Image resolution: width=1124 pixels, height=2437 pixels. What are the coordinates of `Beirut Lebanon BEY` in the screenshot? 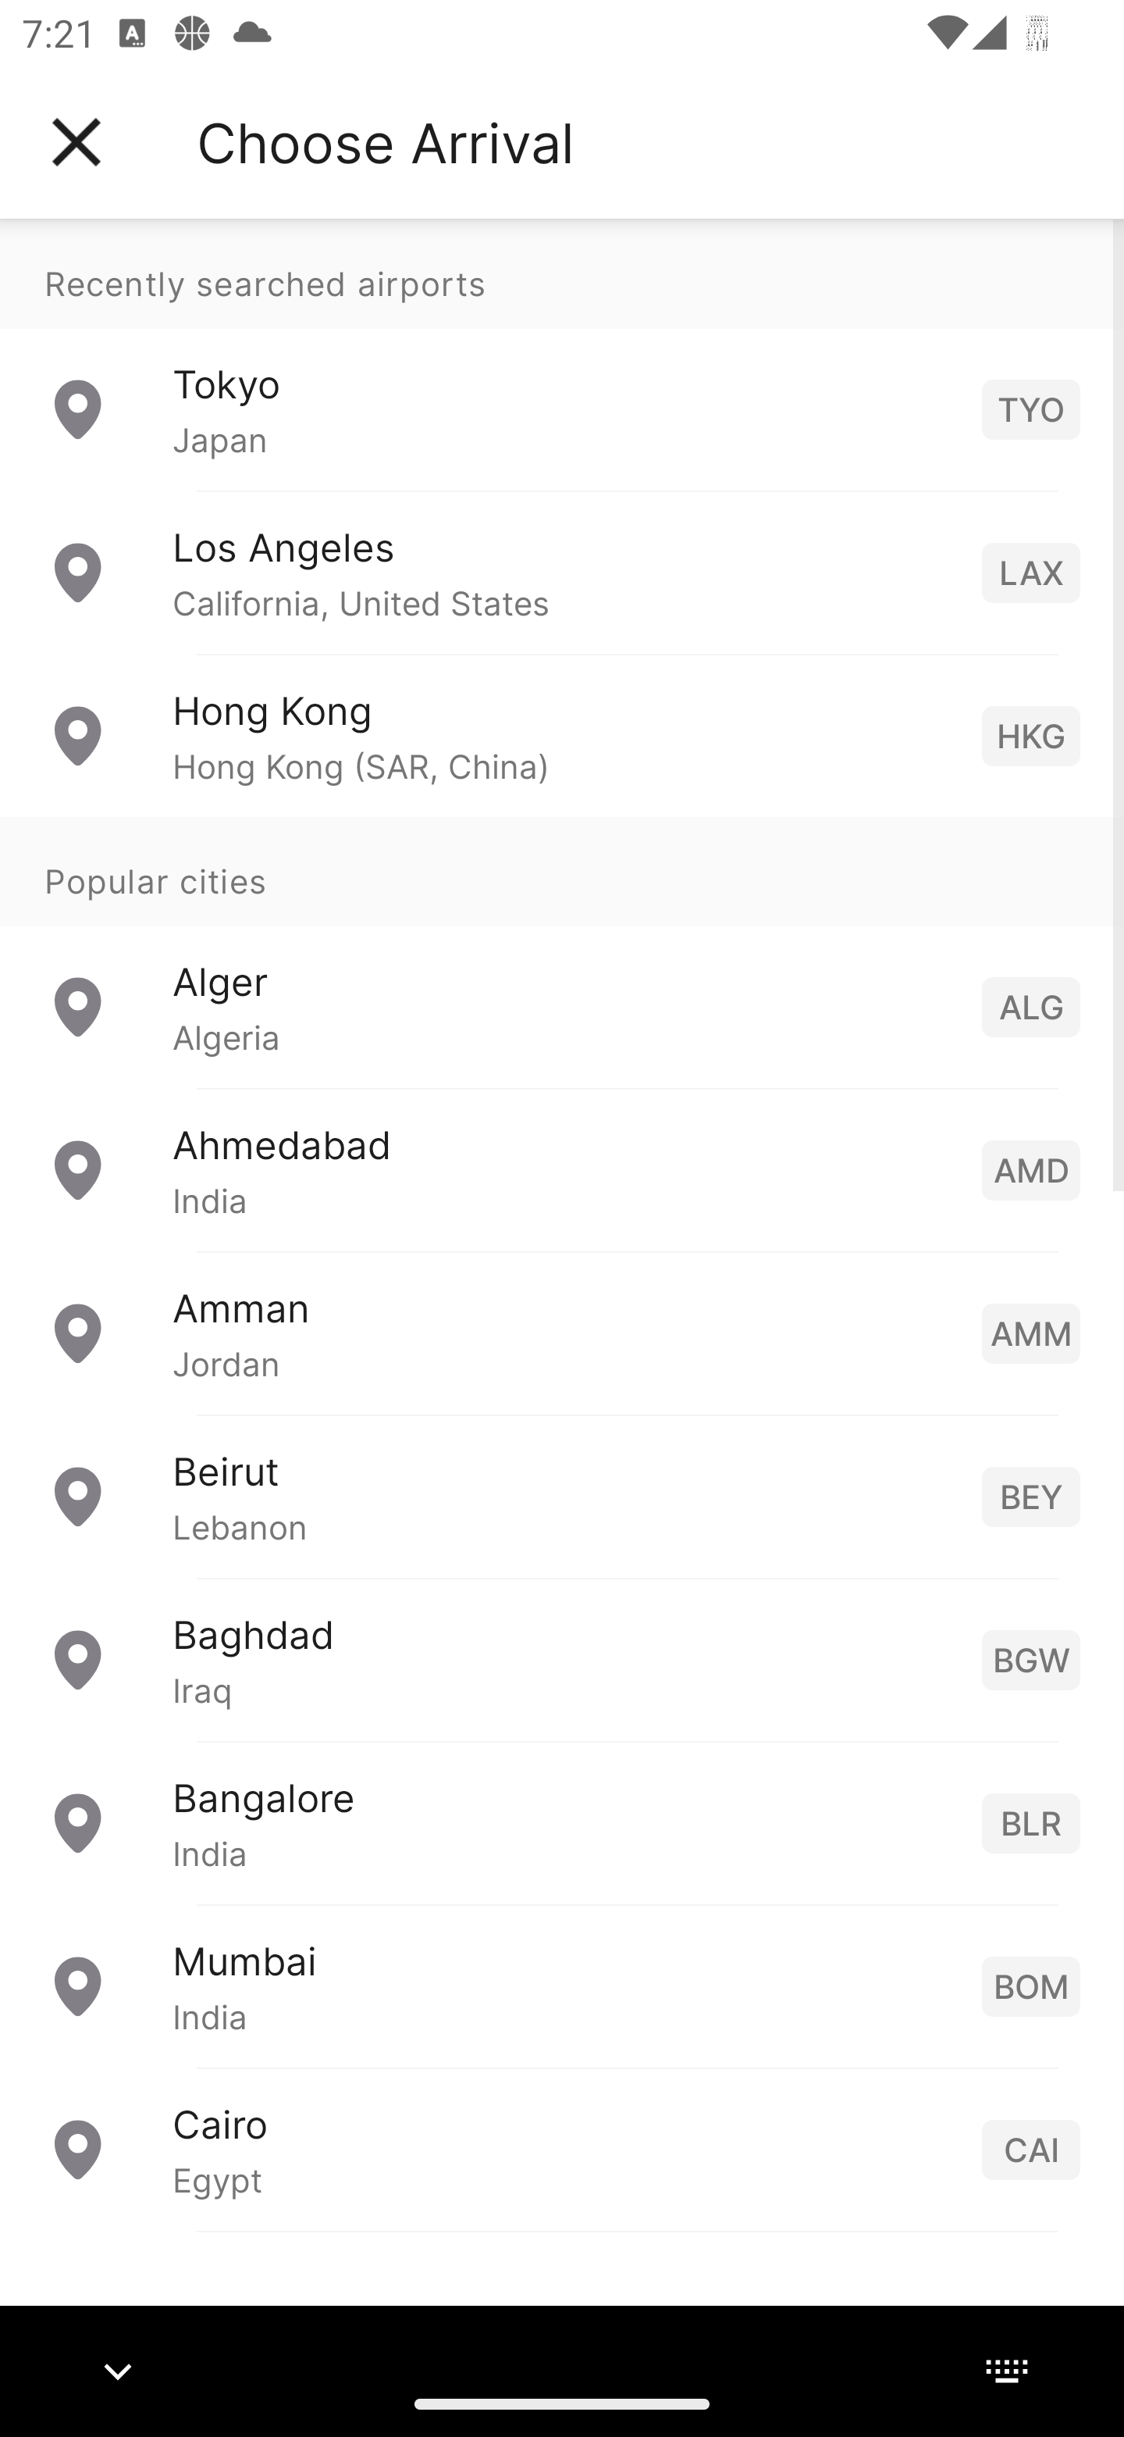 It's located at (562, 1495).